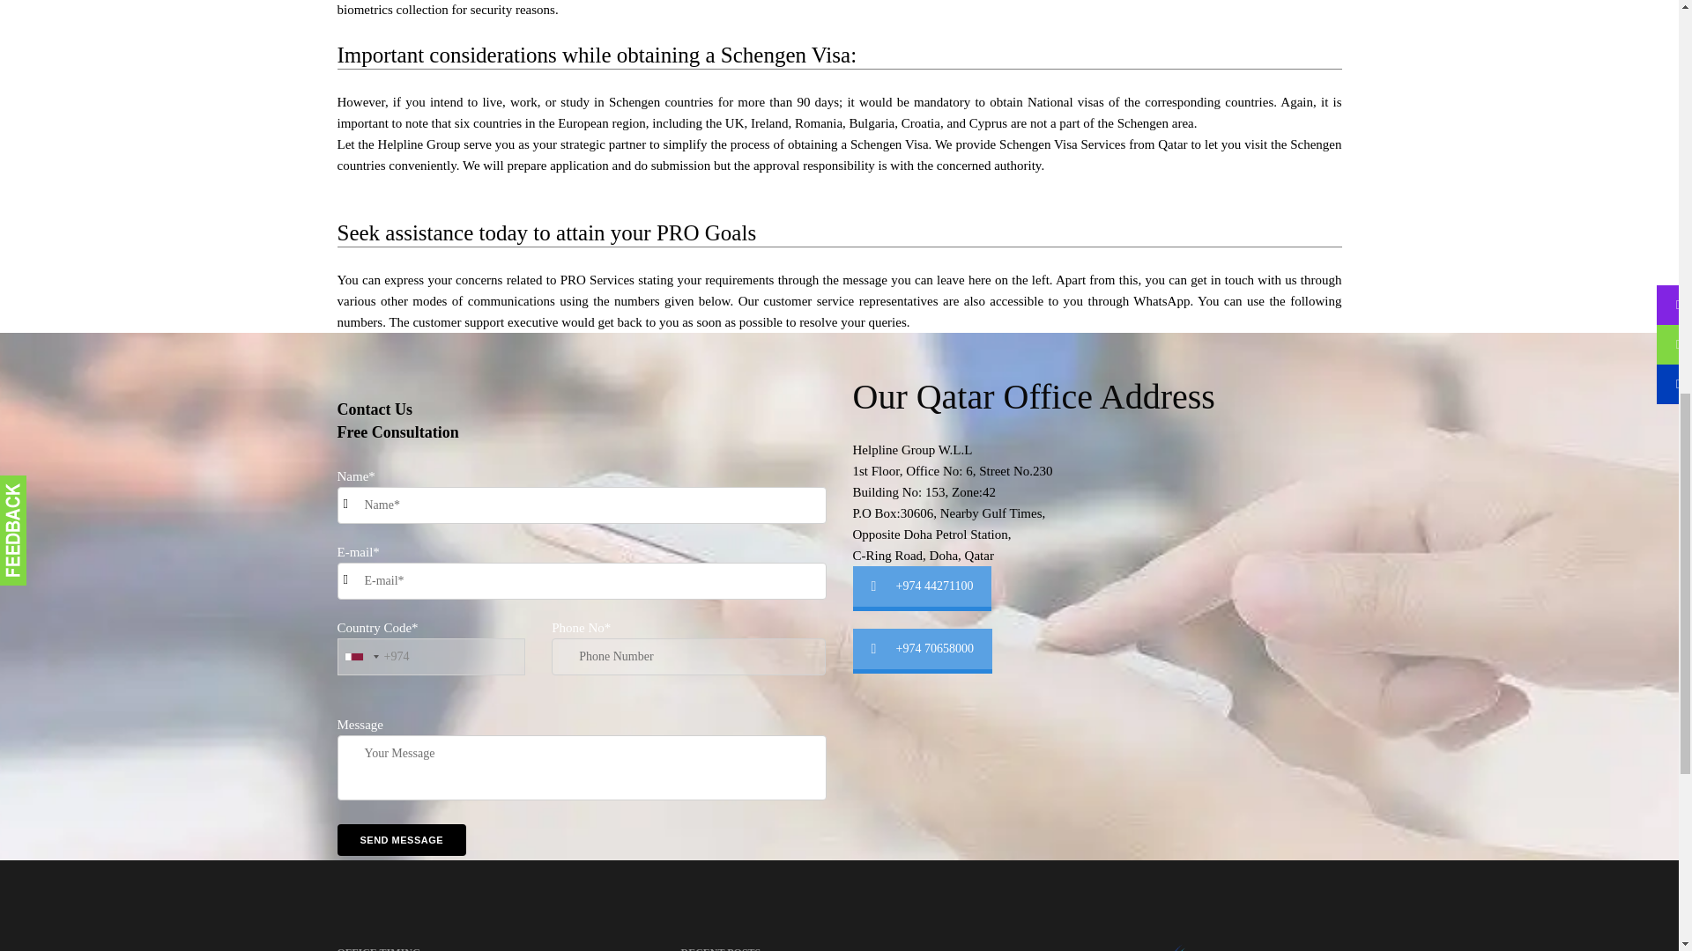 This screenshot has height=951, width=1692. I want to click on send message, so click(402, 840).